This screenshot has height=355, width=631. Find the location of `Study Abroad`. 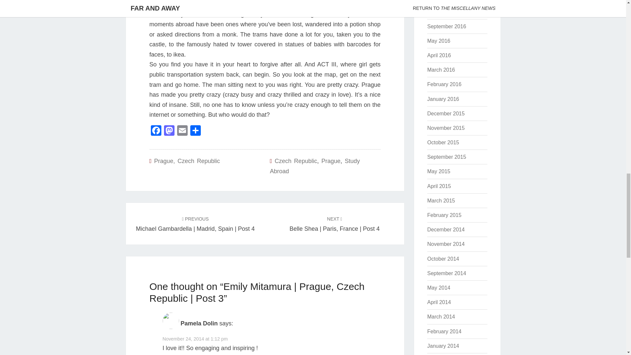

Study Abroad is located at coordinates (315, 166).